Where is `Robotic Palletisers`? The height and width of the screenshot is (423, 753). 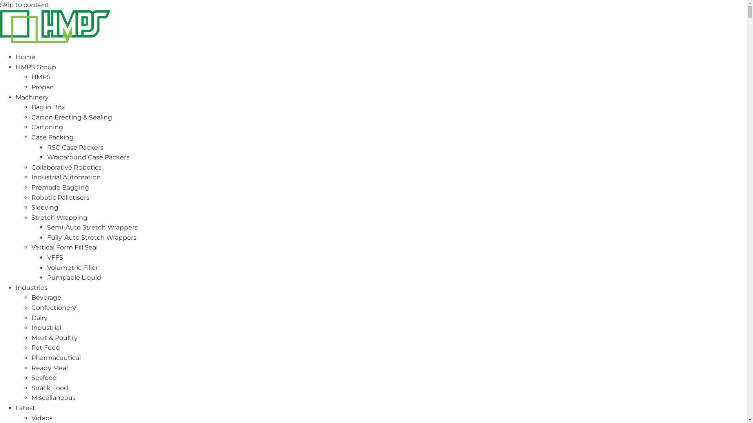 Robotic Palletisers is located at coordinates (60, 197).